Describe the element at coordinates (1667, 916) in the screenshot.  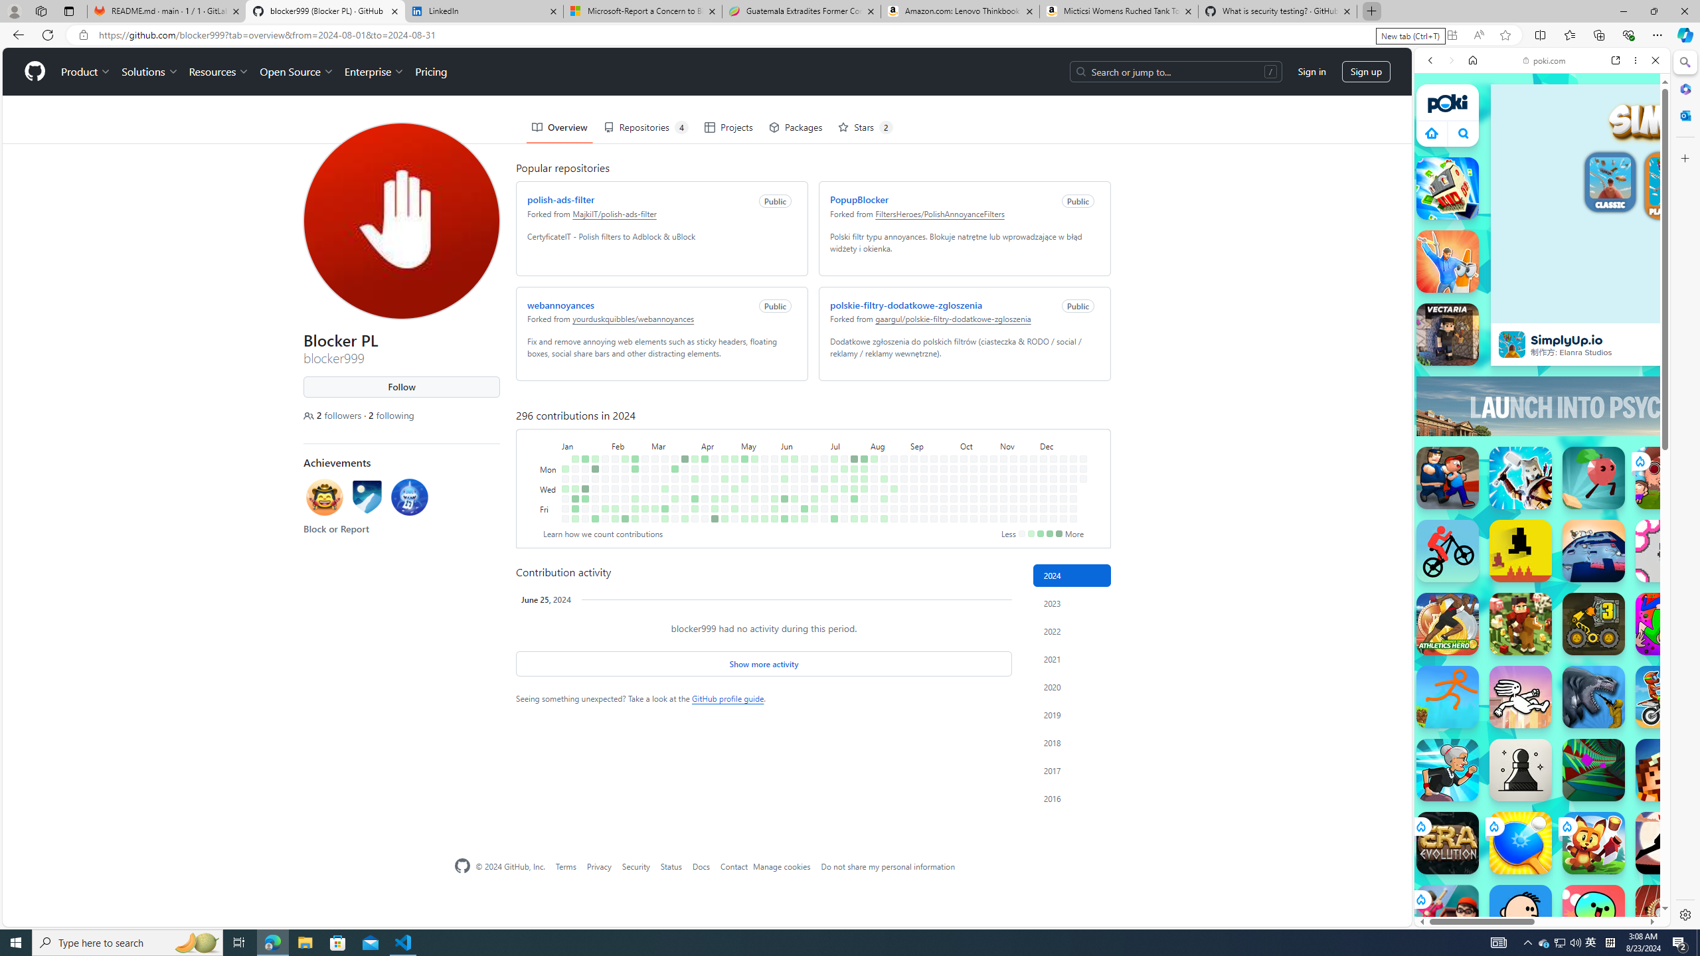
I see `100 Metres Race 100 Metres Race` at that location.